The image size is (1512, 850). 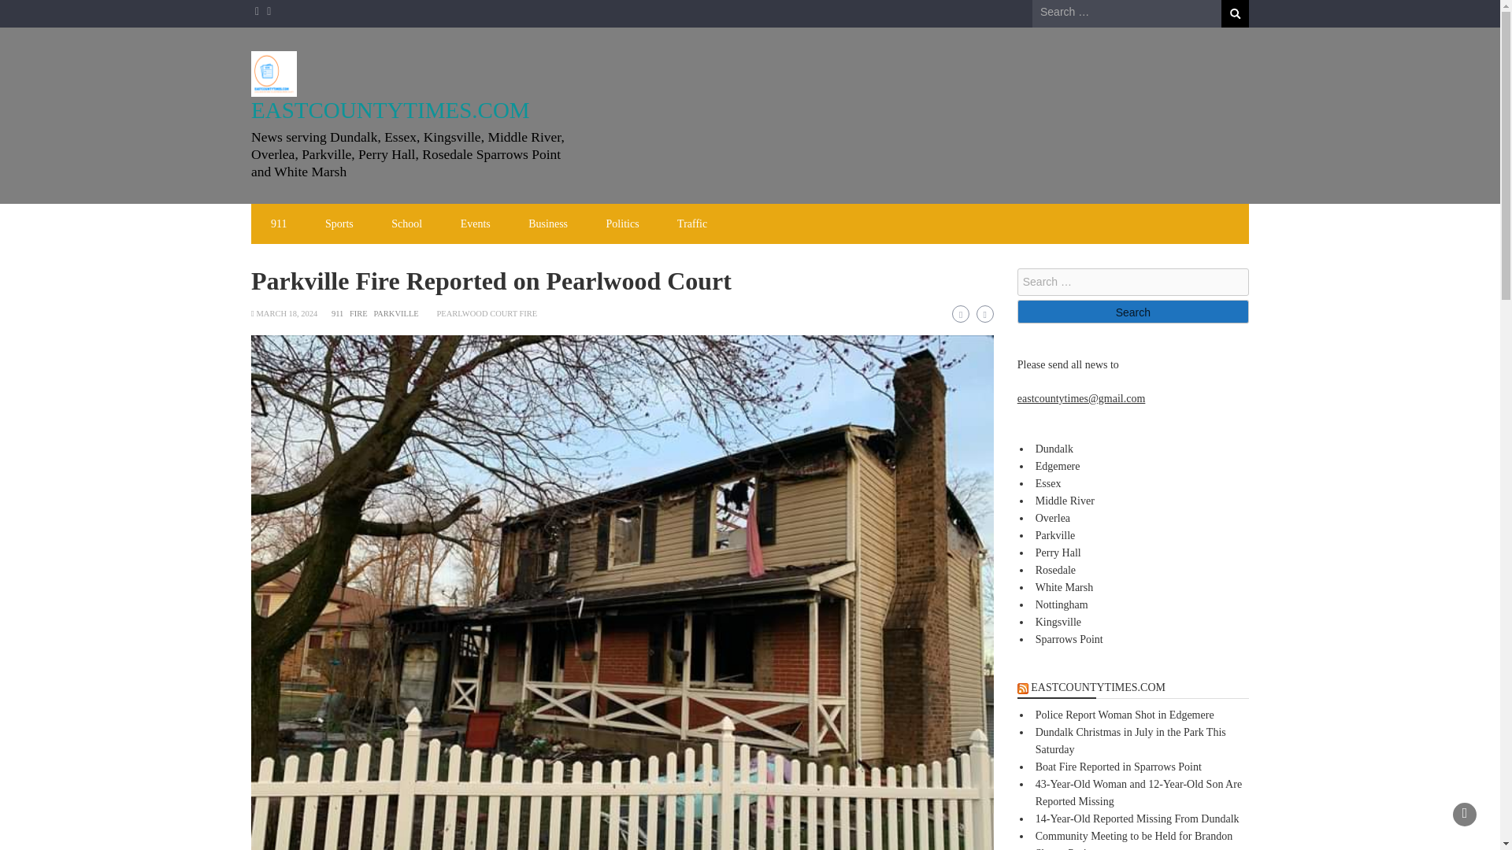 I want to click on Search for:, so click(x=1127, y=13).